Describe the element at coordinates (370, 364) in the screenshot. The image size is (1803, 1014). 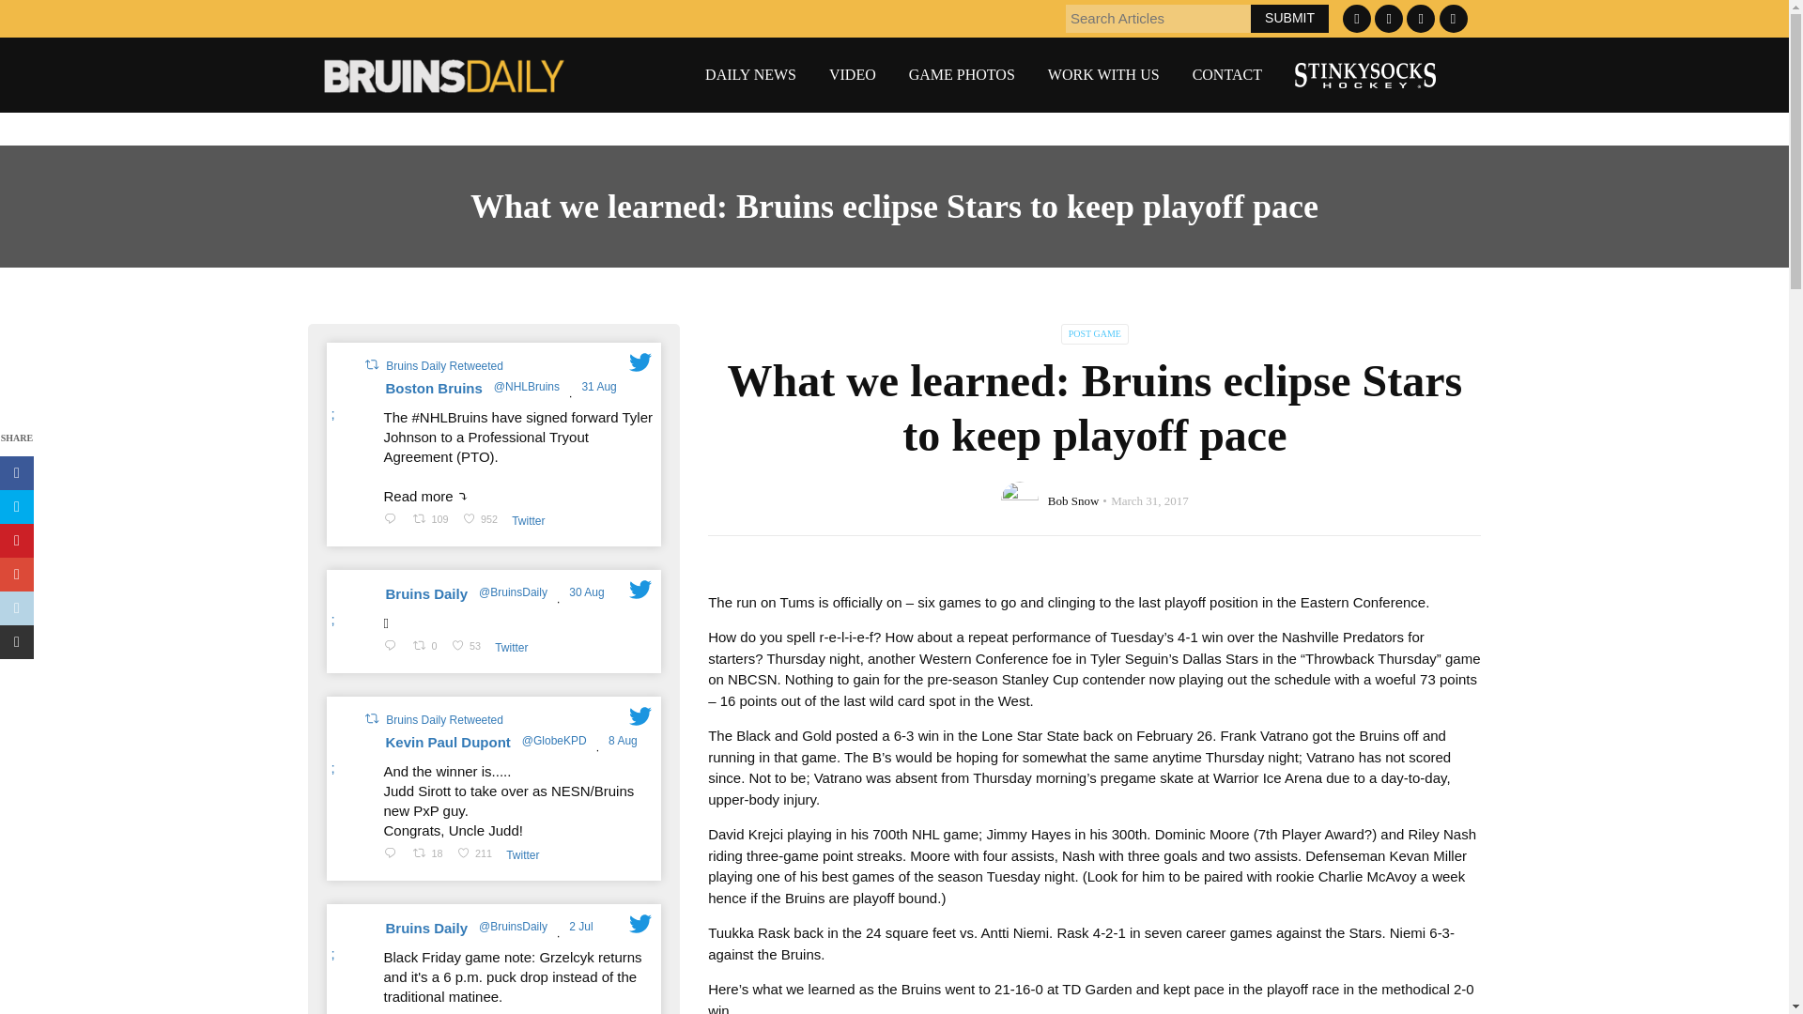
I see `Retweet on Twitter` at that location.